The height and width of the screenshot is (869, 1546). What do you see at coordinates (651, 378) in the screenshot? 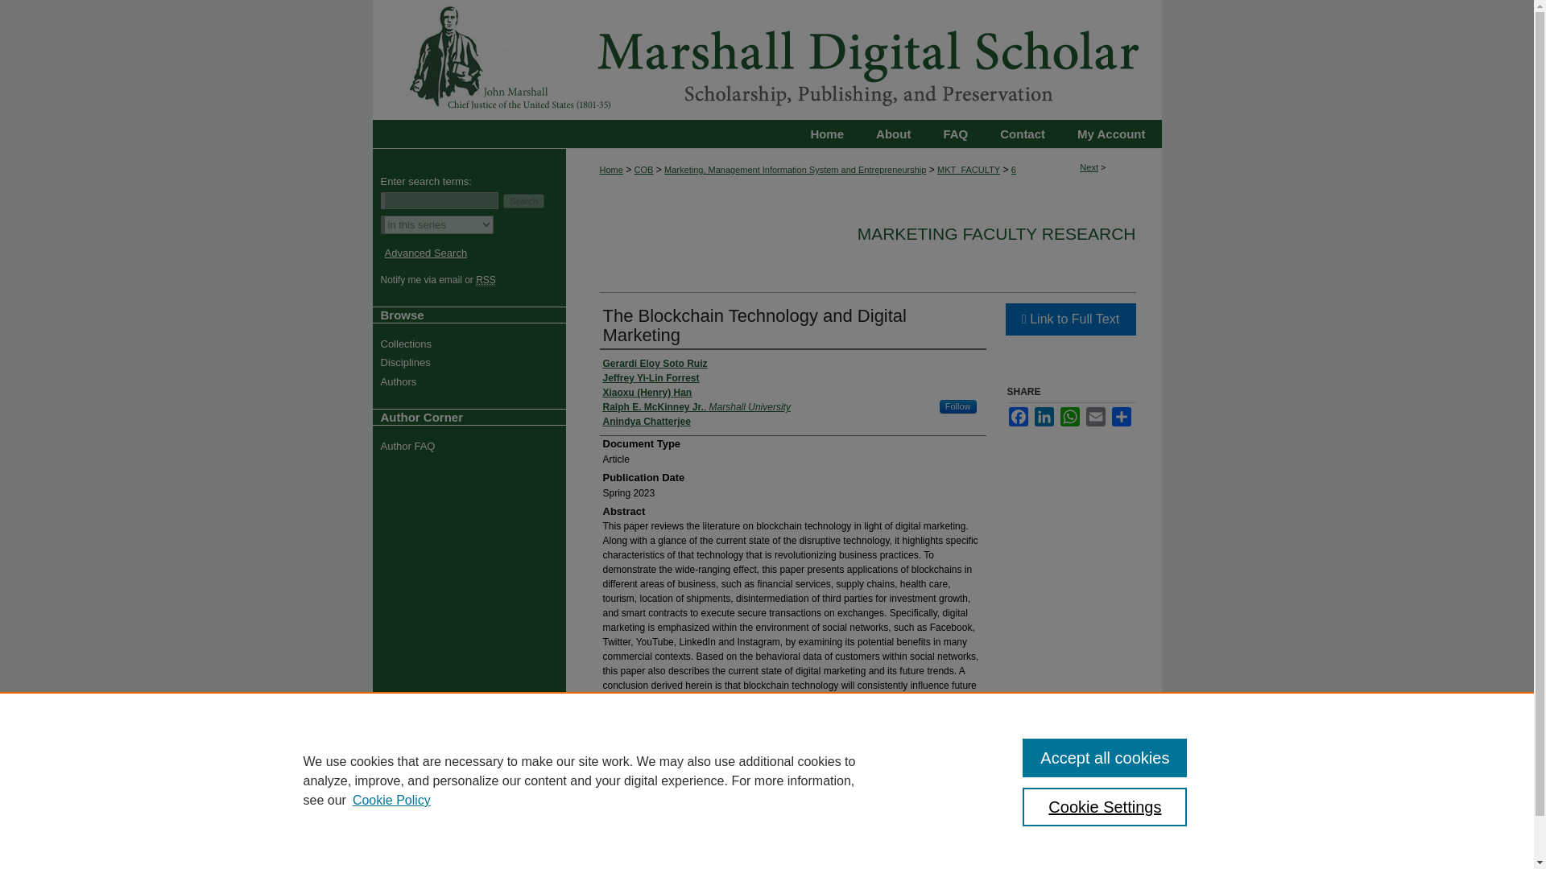
I see `Jeffrey Yi-Lin Forrest` at bounding box center [651, 378].